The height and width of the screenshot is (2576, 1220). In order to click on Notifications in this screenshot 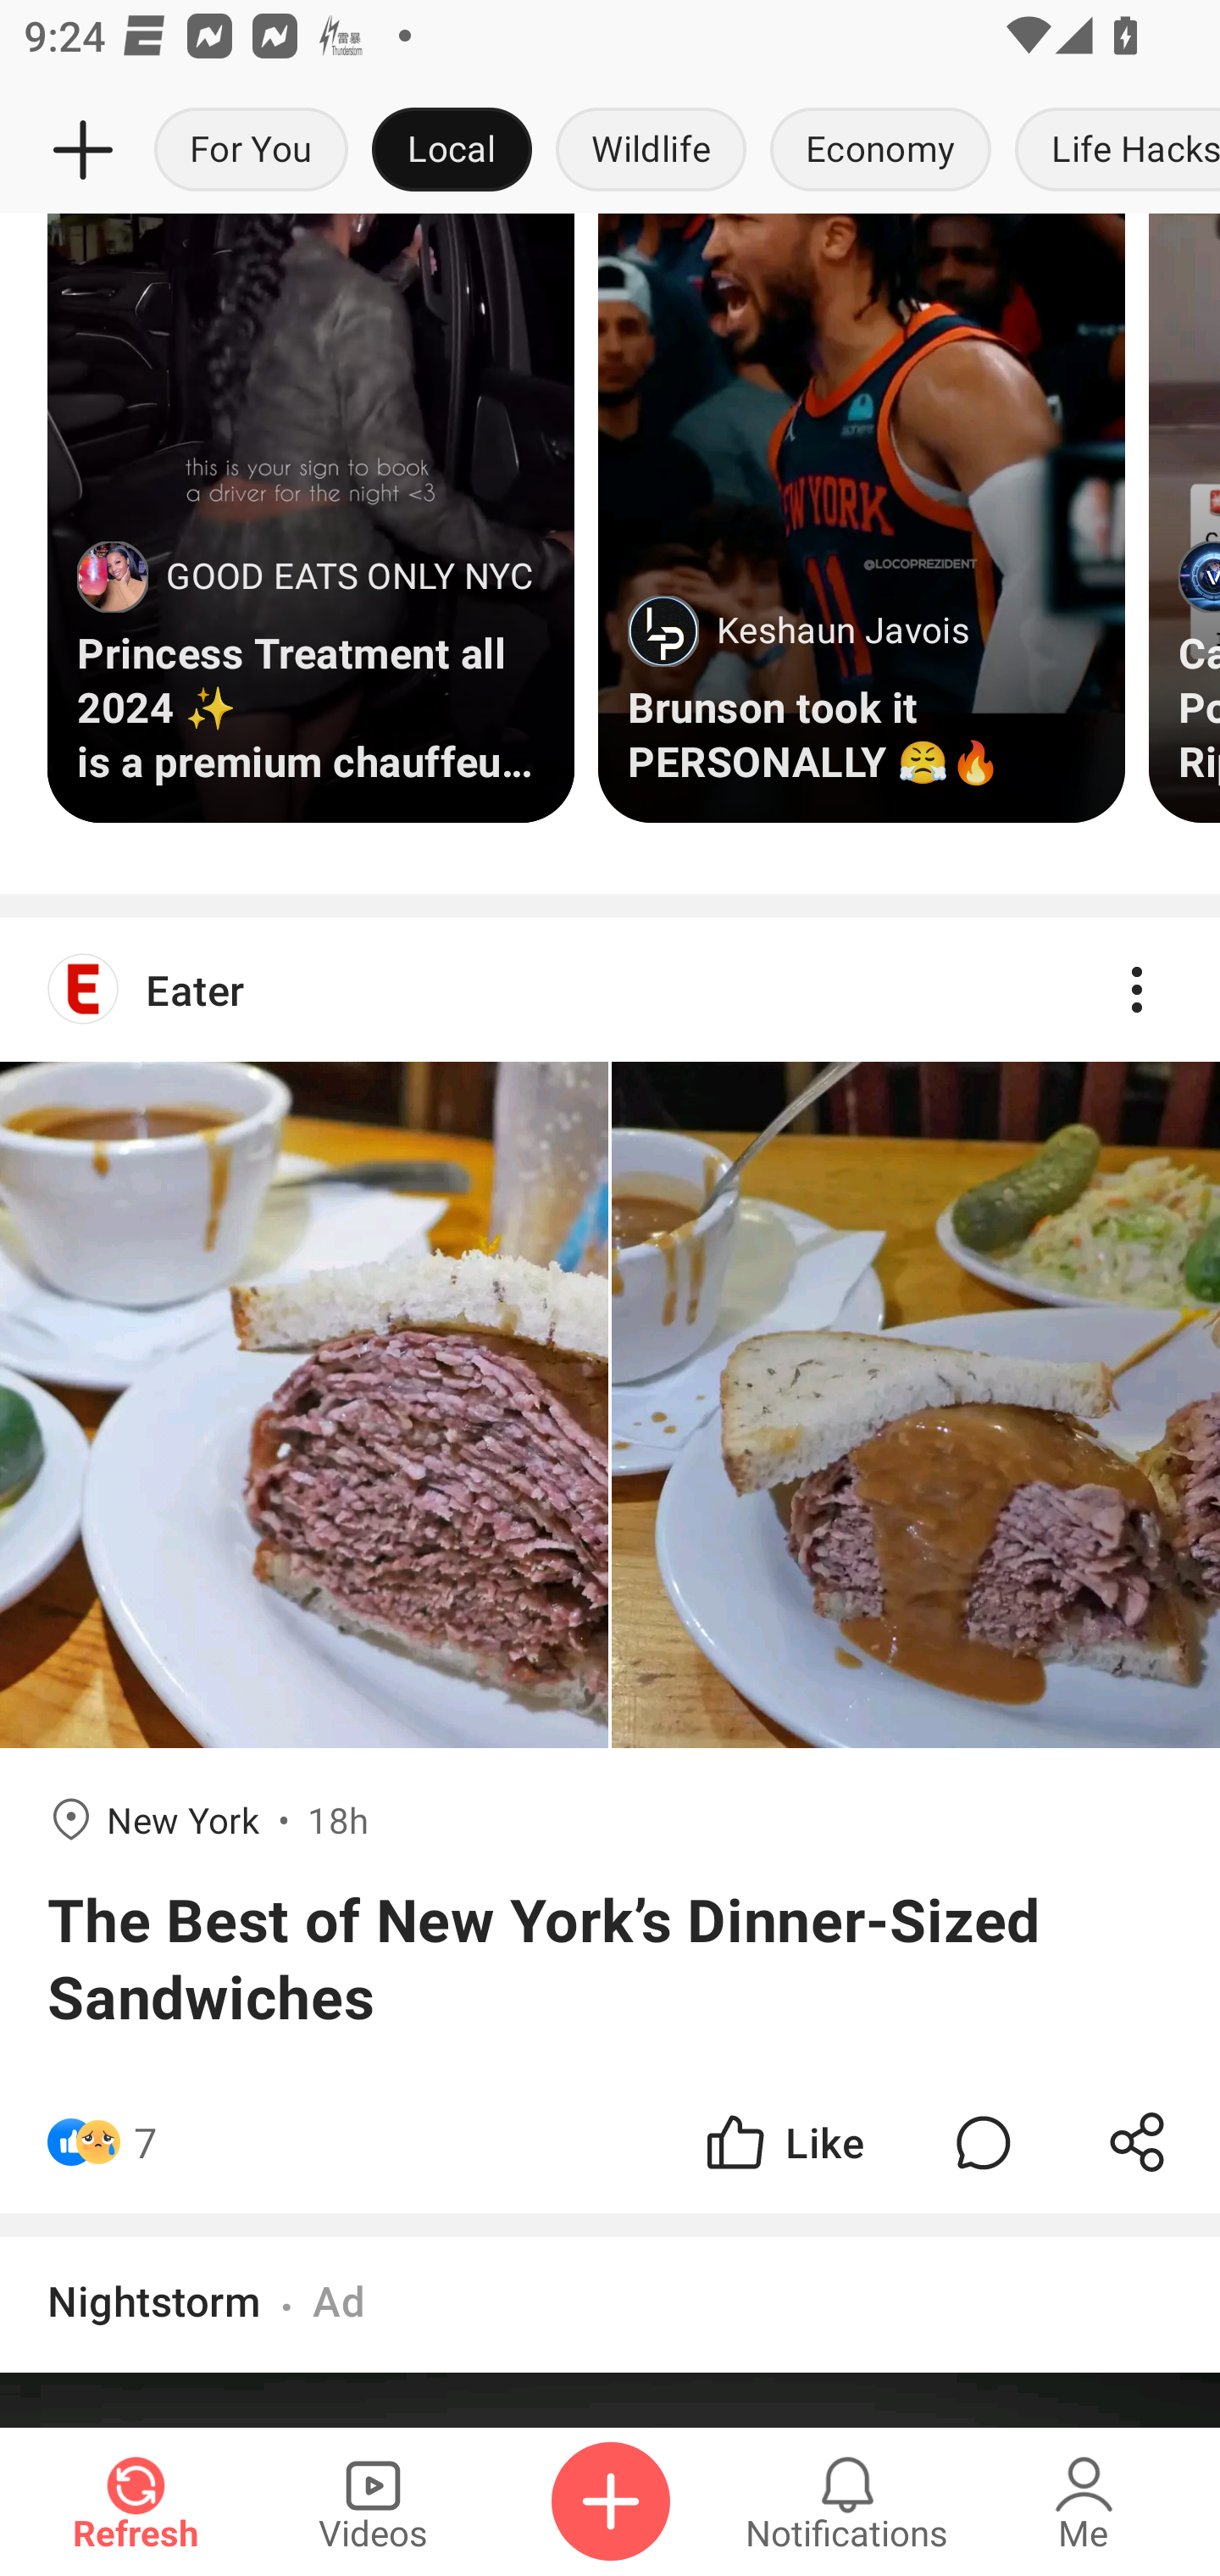, I will do `click(847, 2501)`.